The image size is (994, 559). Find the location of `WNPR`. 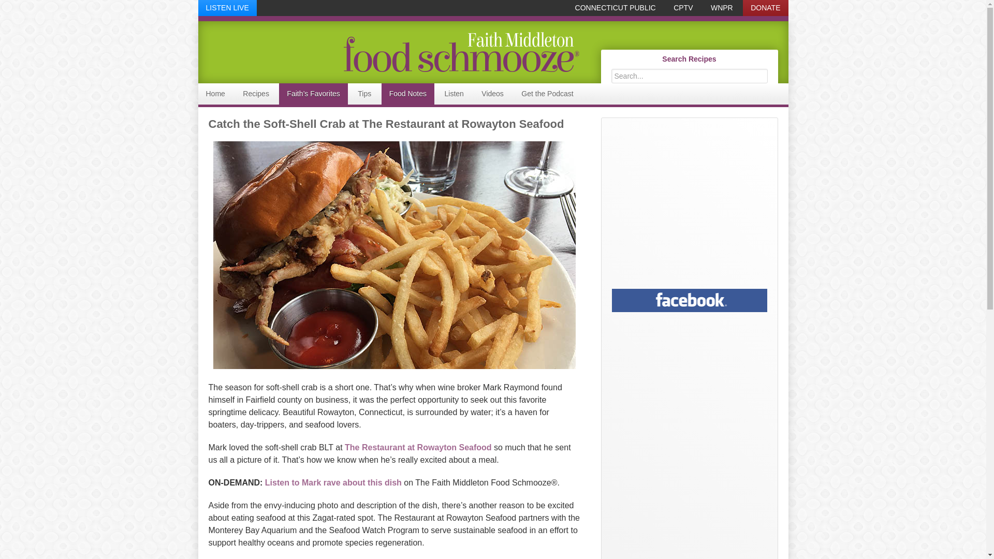

WNPR is located at coordinates (722, 8).